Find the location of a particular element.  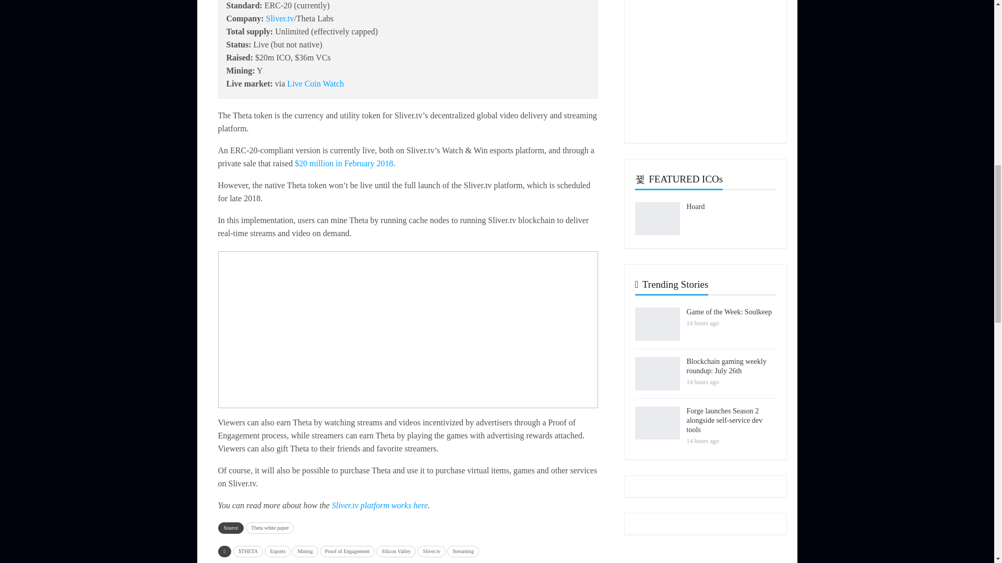

Sliver.tv platform works here is located at coordinates (379, 506).